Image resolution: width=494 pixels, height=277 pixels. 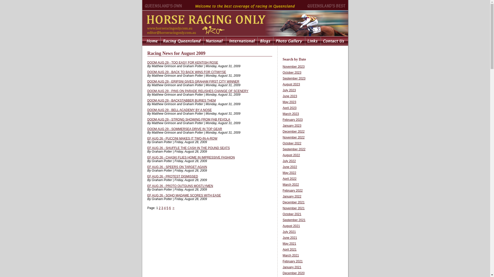 I want to click on November 2023, so click(x=293, y=67).